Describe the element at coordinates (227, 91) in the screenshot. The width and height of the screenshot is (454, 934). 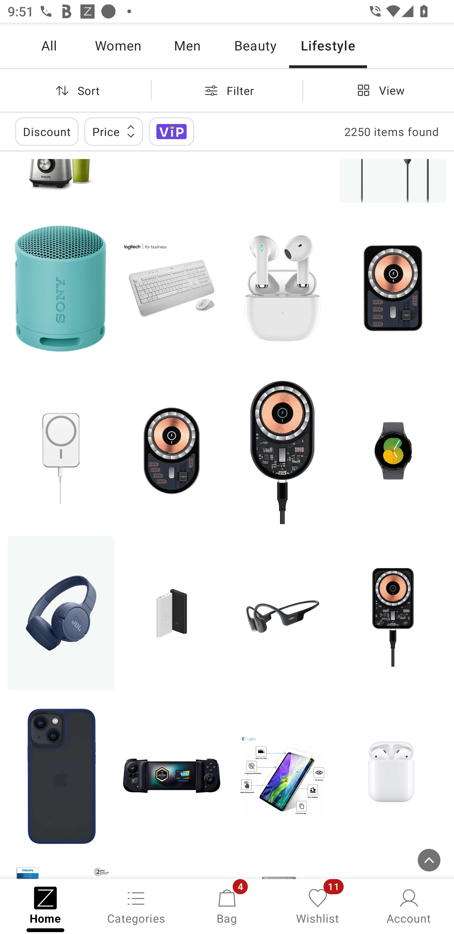
I see `Filter` at that location.